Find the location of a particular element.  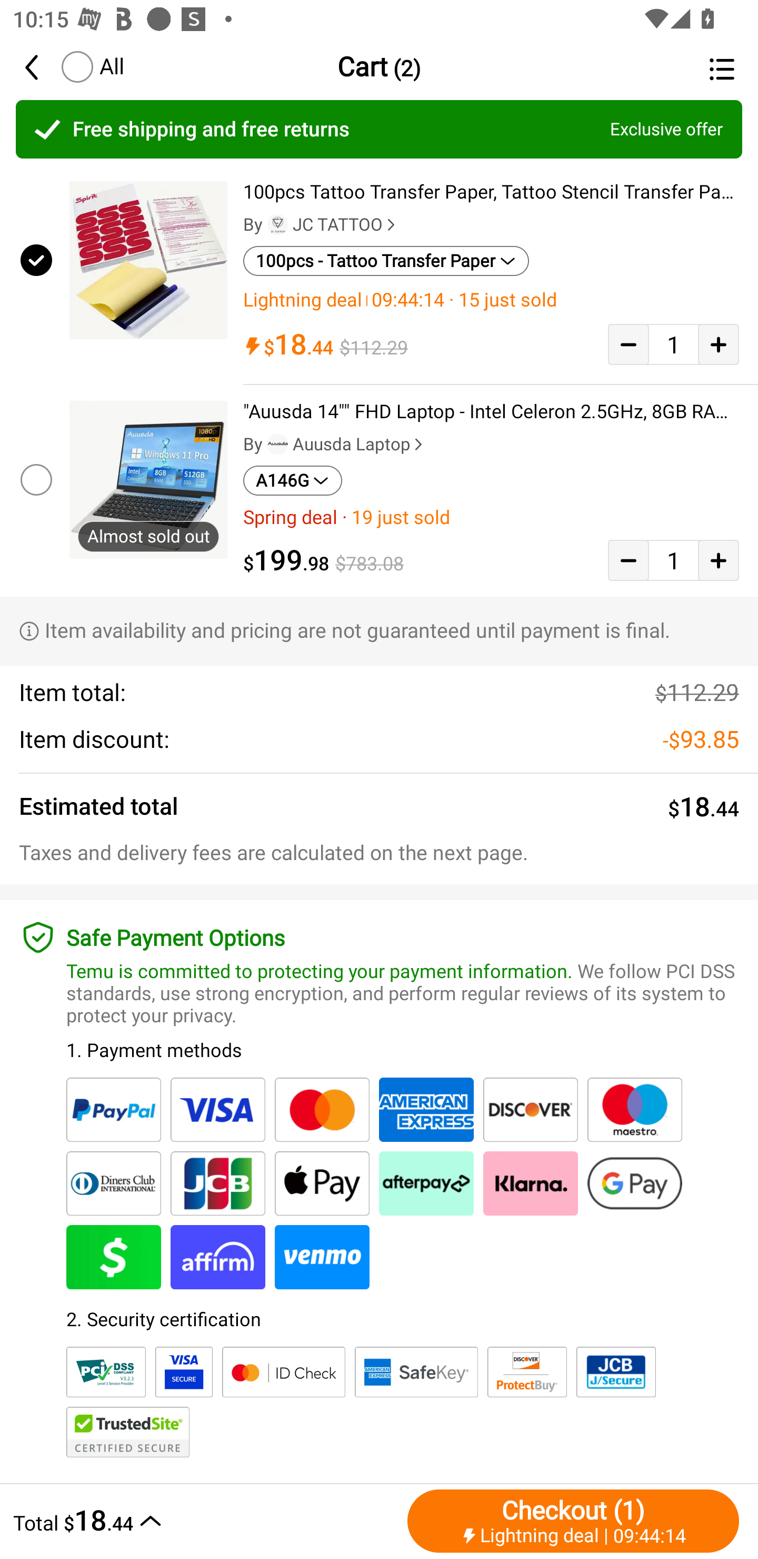

Add quantity button is located at coordinates (719, 344).